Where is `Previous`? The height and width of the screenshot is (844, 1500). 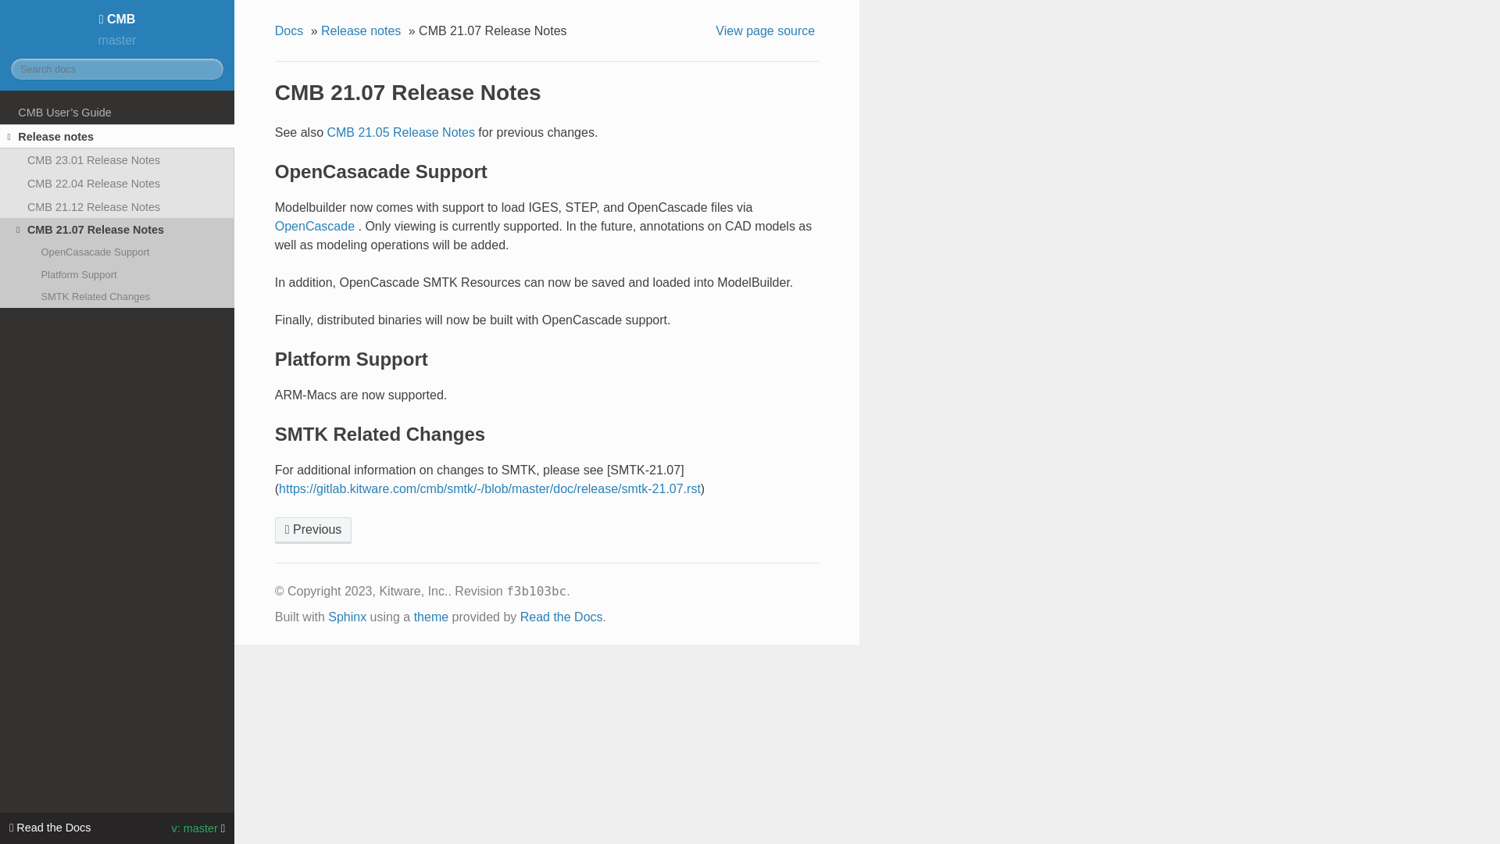
Previous is located at coordinates (313, 530).